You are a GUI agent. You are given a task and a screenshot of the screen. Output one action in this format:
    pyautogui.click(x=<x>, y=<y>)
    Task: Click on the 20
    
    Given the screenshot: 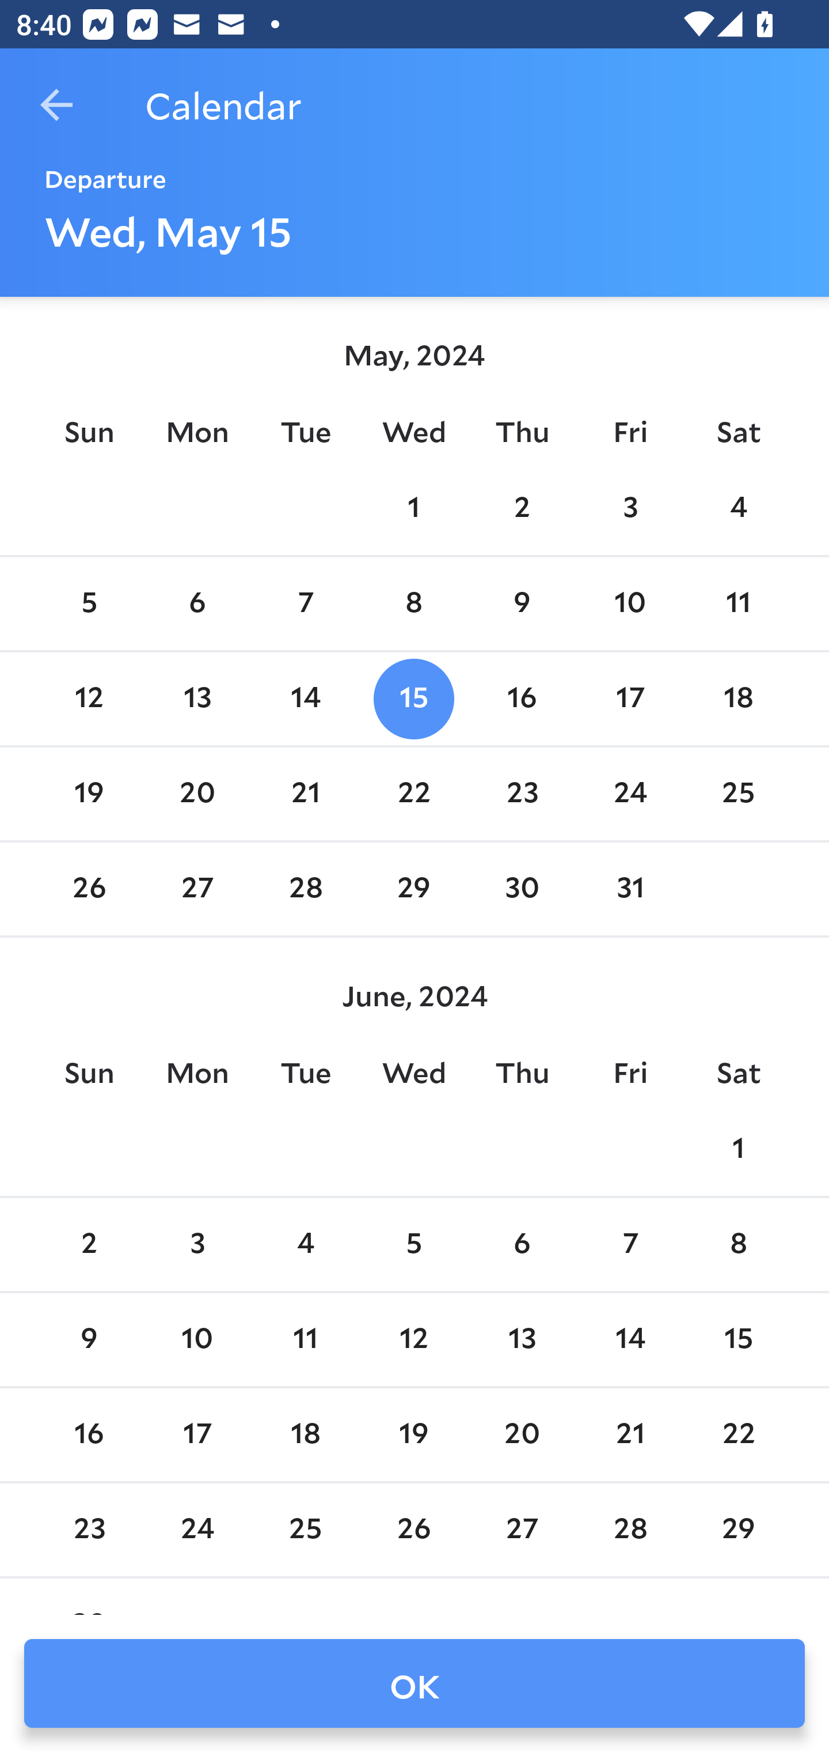 What is the action you would take?
    pyautogui.click(x=522, y=1434)
    